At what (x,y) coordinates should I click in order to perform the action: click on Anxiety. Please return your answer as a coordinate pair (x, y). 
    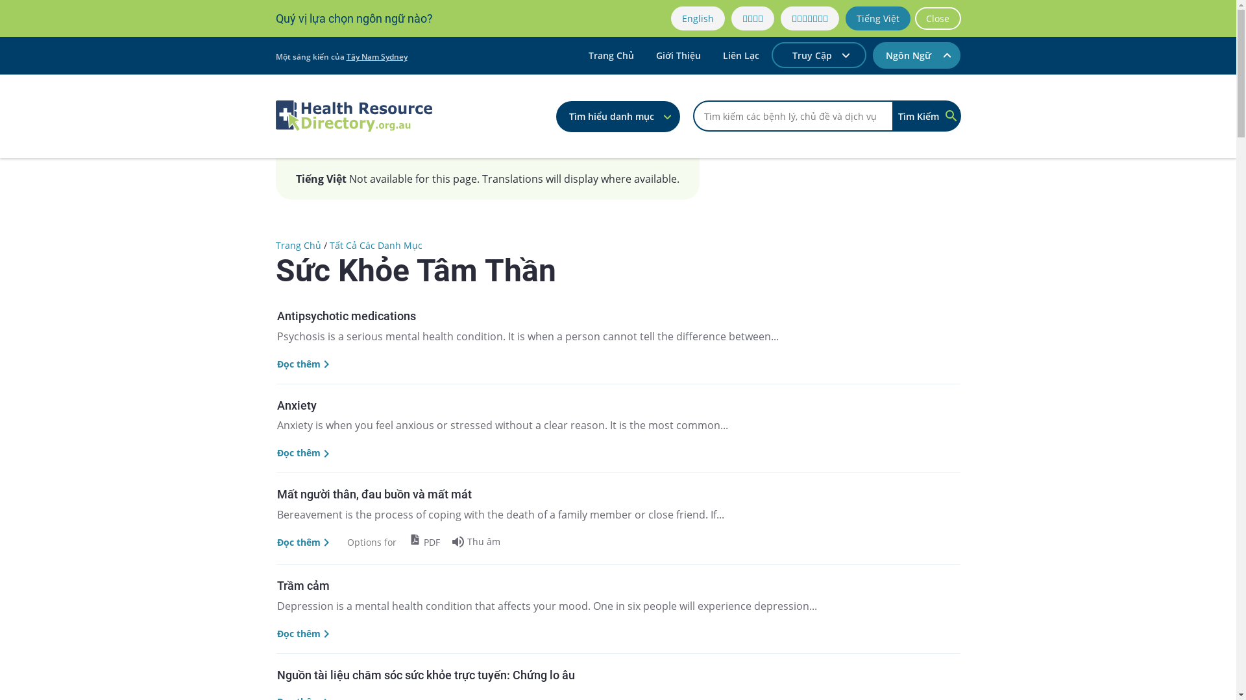
    Looking at the image, I should click on (618, 406).